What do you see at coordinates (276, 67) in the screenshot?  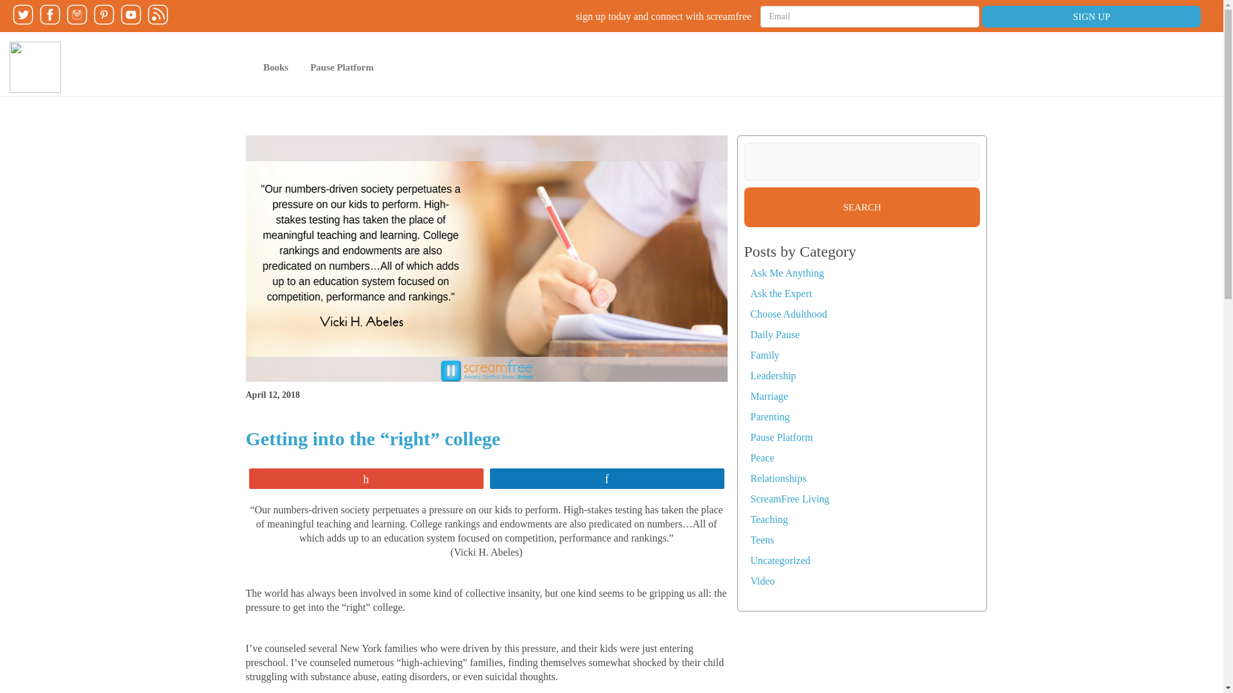 I see `Books` at bounding box center [276, 67].